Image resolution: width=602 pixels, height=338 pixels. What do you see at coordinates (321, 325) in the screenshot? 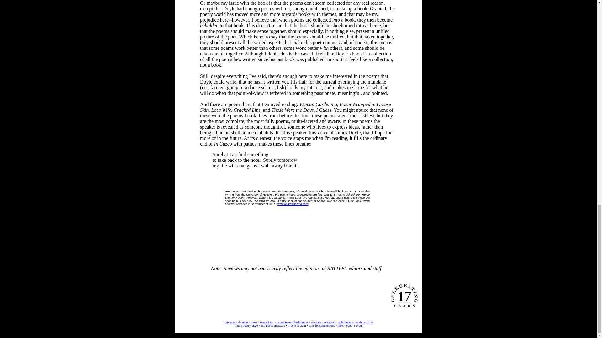
I see `calls for submissions` at bounding box center [321, 325].